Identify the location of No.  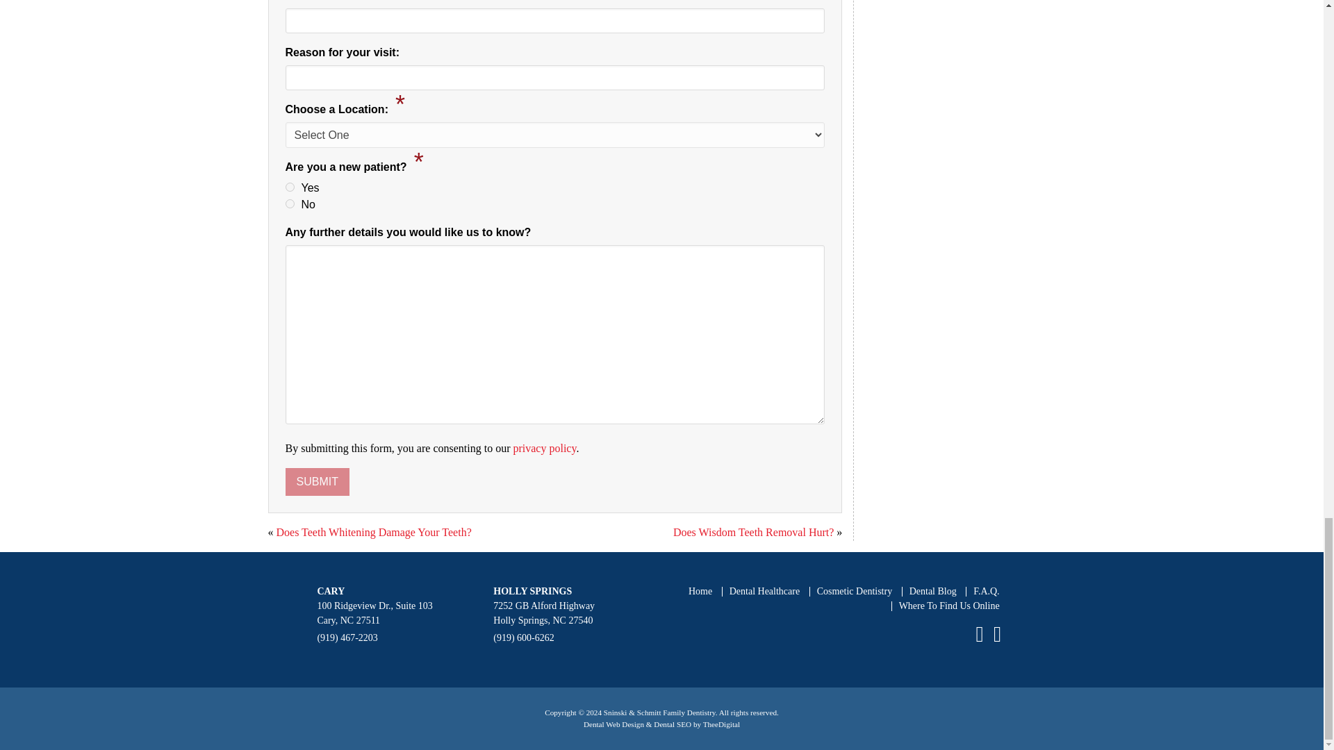
(289, 204).